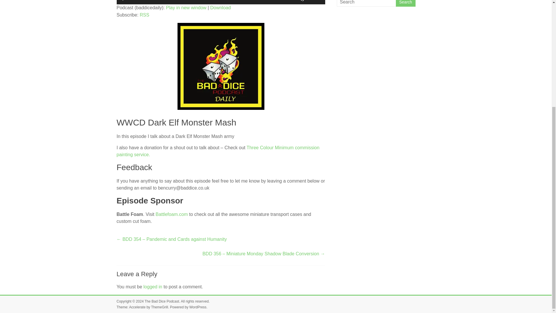 Image resolution: width=556 pixels, height=313 pixels. What do you see at coordinates (137, 307) in the screenshot?
I see `Accelerate` at bounding box center [137, 307].